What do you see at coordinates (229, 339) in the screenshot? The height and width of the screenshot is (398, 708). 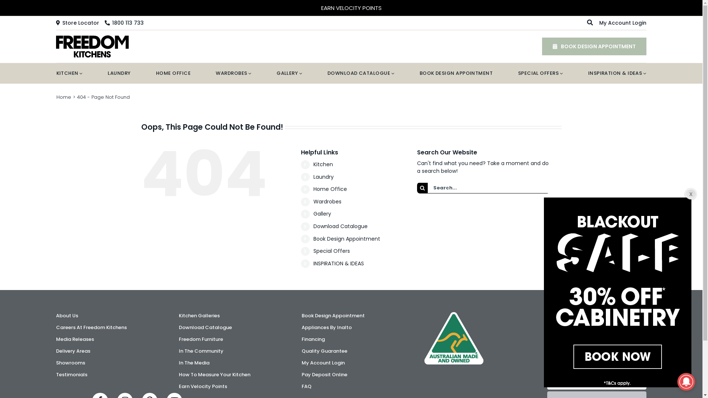 I see `Freedom Furniture` at bounding box center [229, 339].